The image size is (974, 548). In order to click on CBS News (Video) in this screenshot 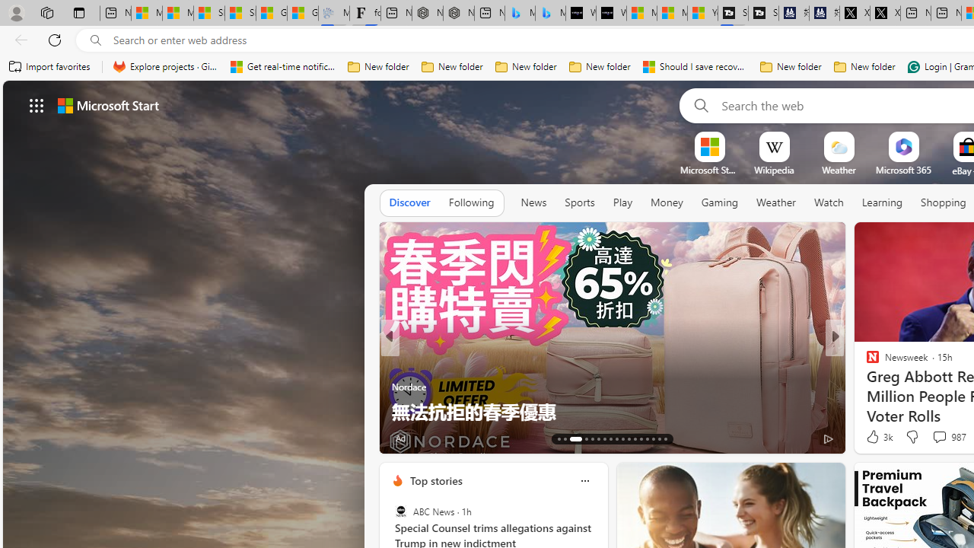, I will do `click(866, 362)`.